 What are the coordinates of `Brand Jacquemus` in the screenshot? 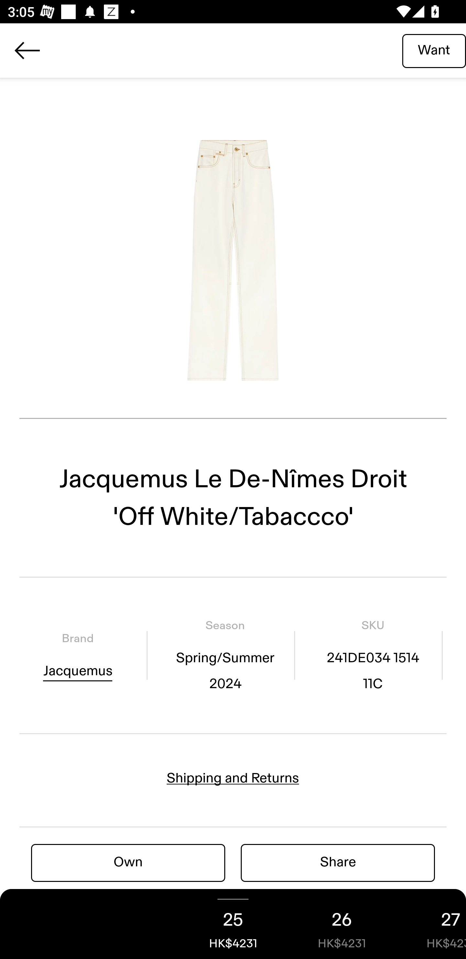 It's located at (78, 655).